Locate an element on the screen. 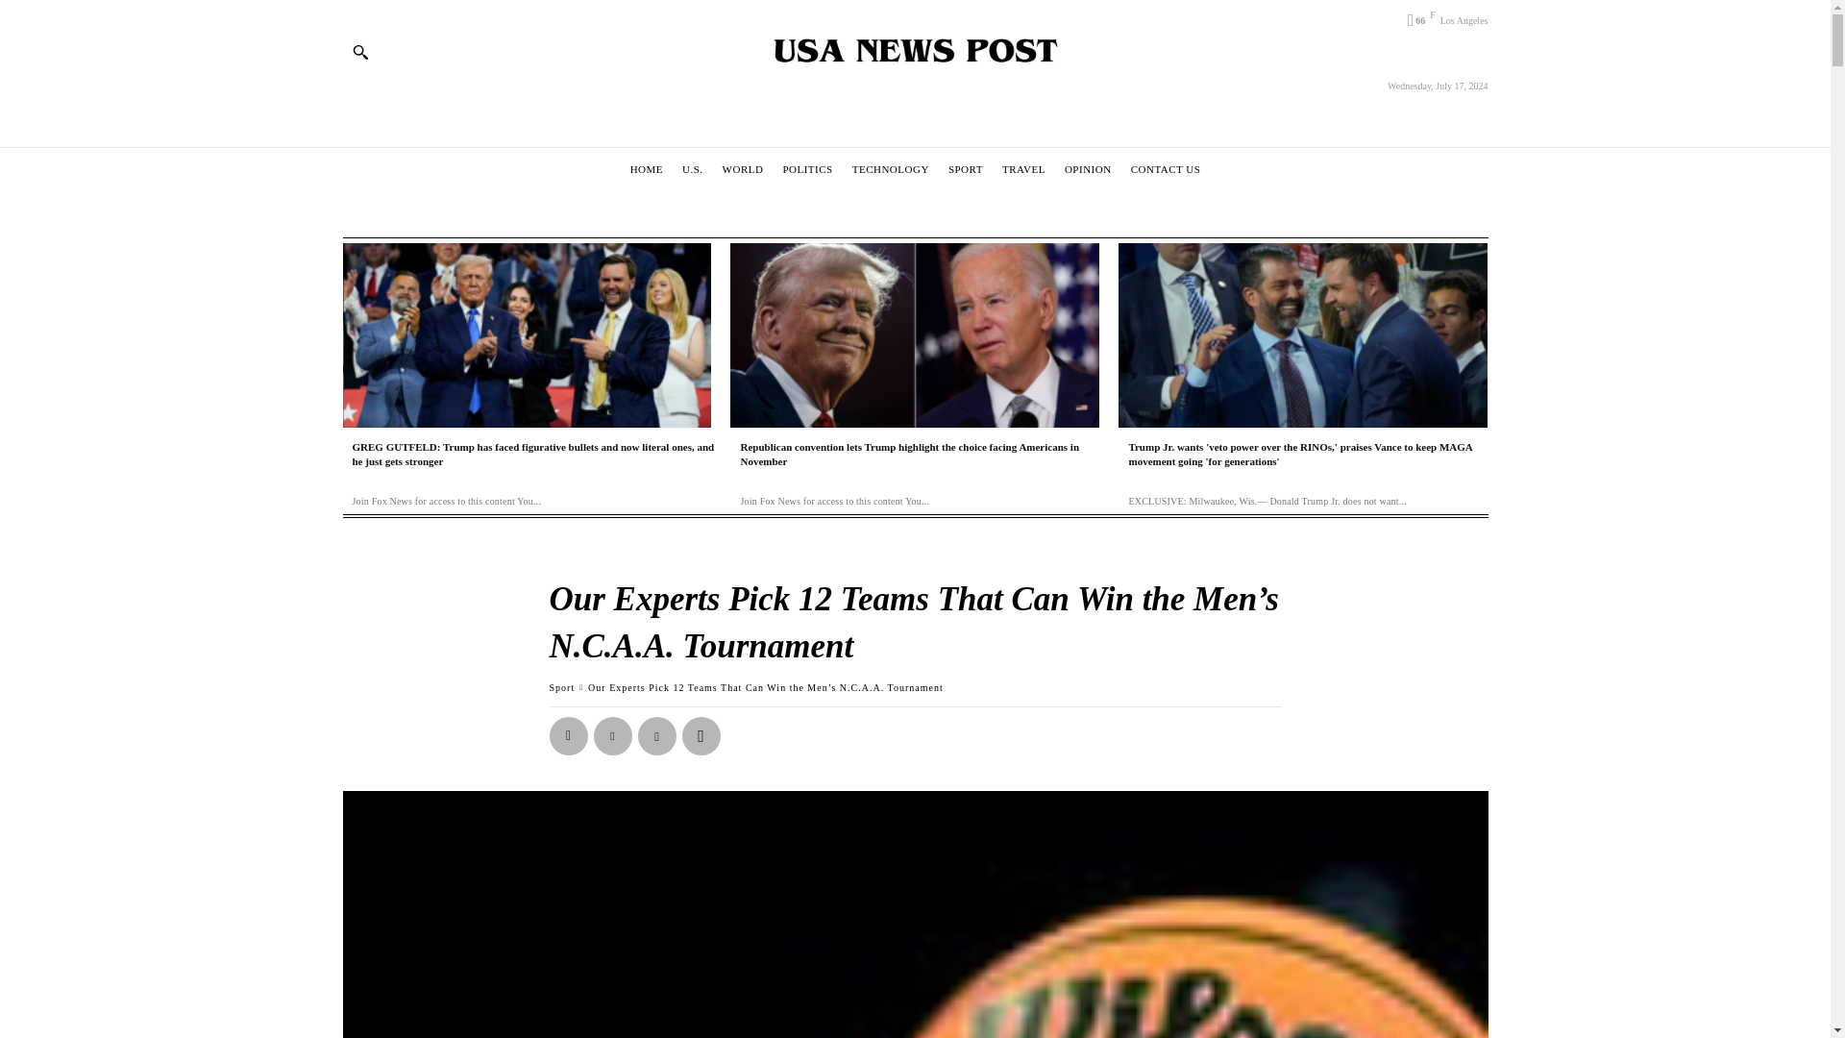 This screenshot has width=1845, height=1038. WORLD is located at coordinates (743, 169).